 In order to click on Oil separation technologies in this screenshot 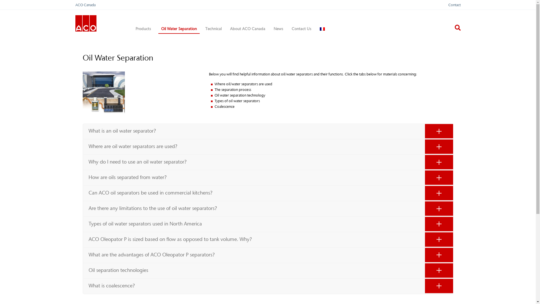, I will do `click(268, 271)`.